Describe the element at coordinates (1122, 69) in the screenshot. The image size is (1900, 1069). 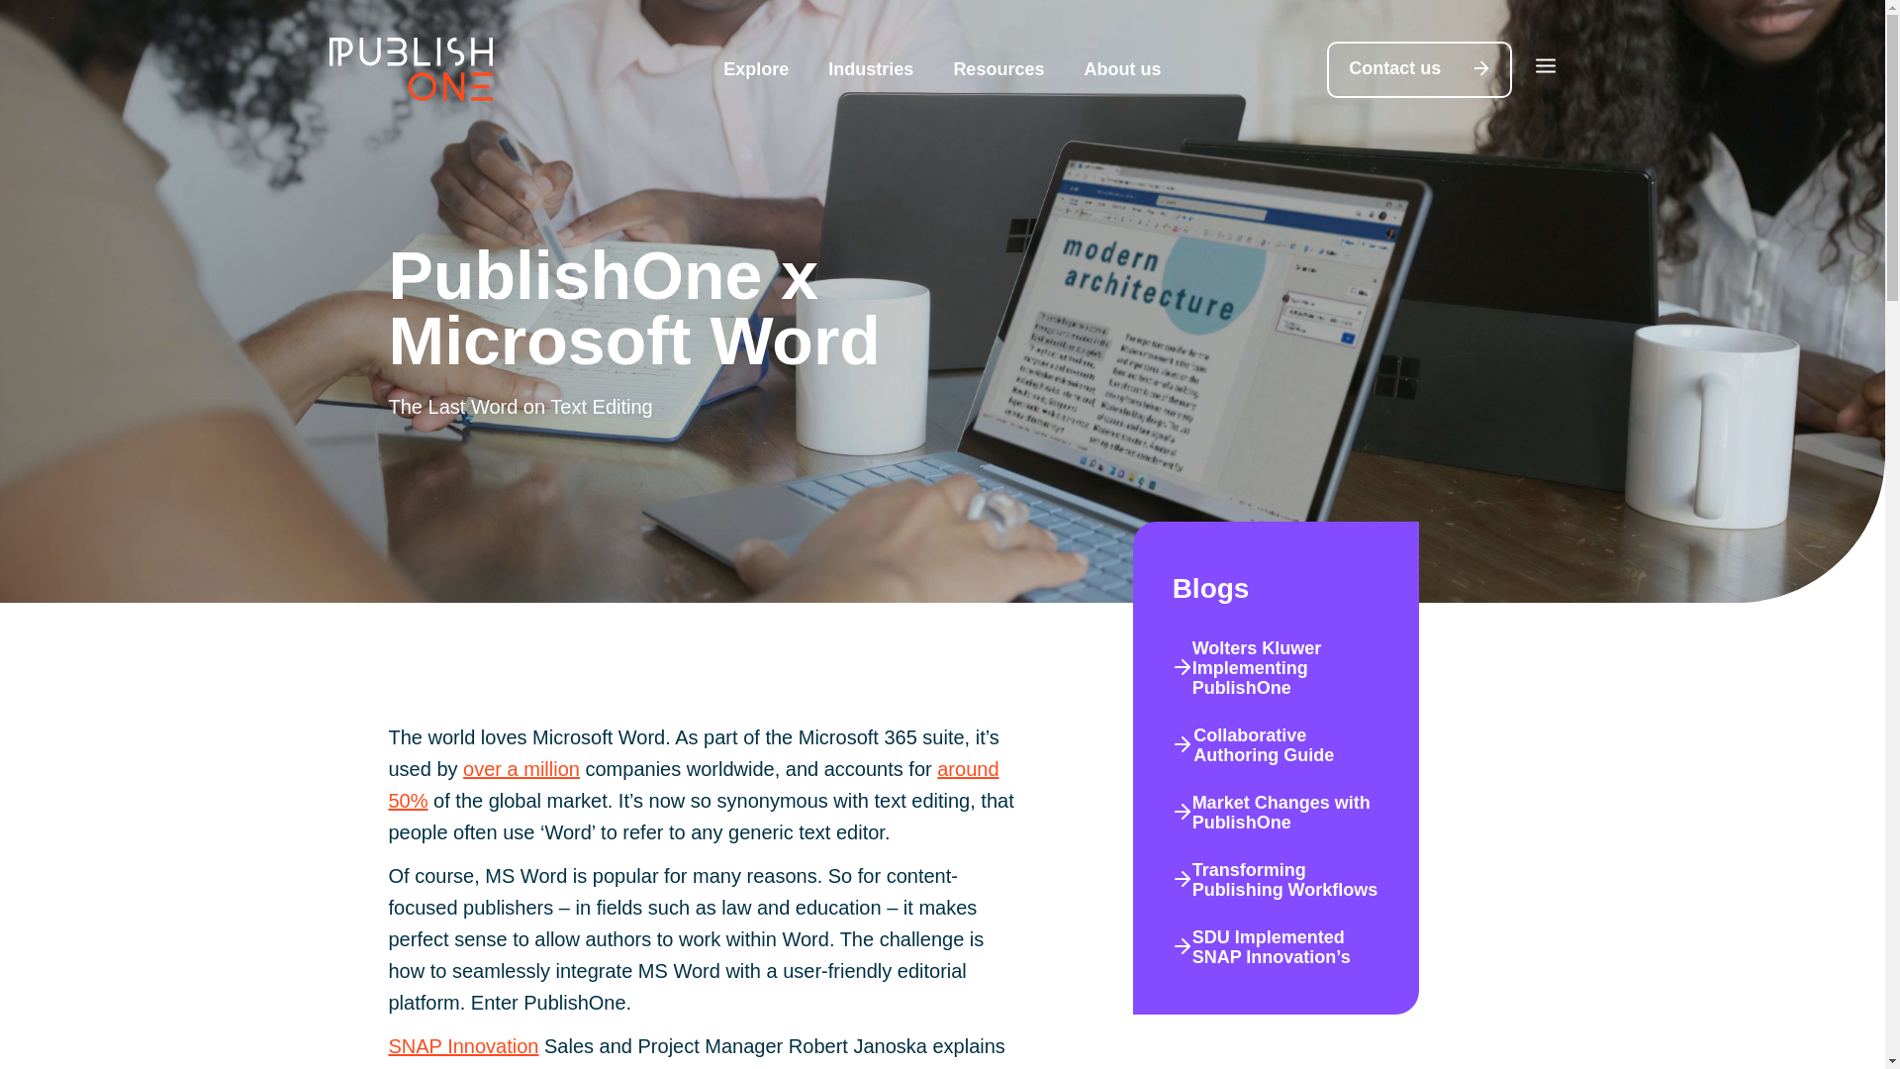
I see `About us` at that location.